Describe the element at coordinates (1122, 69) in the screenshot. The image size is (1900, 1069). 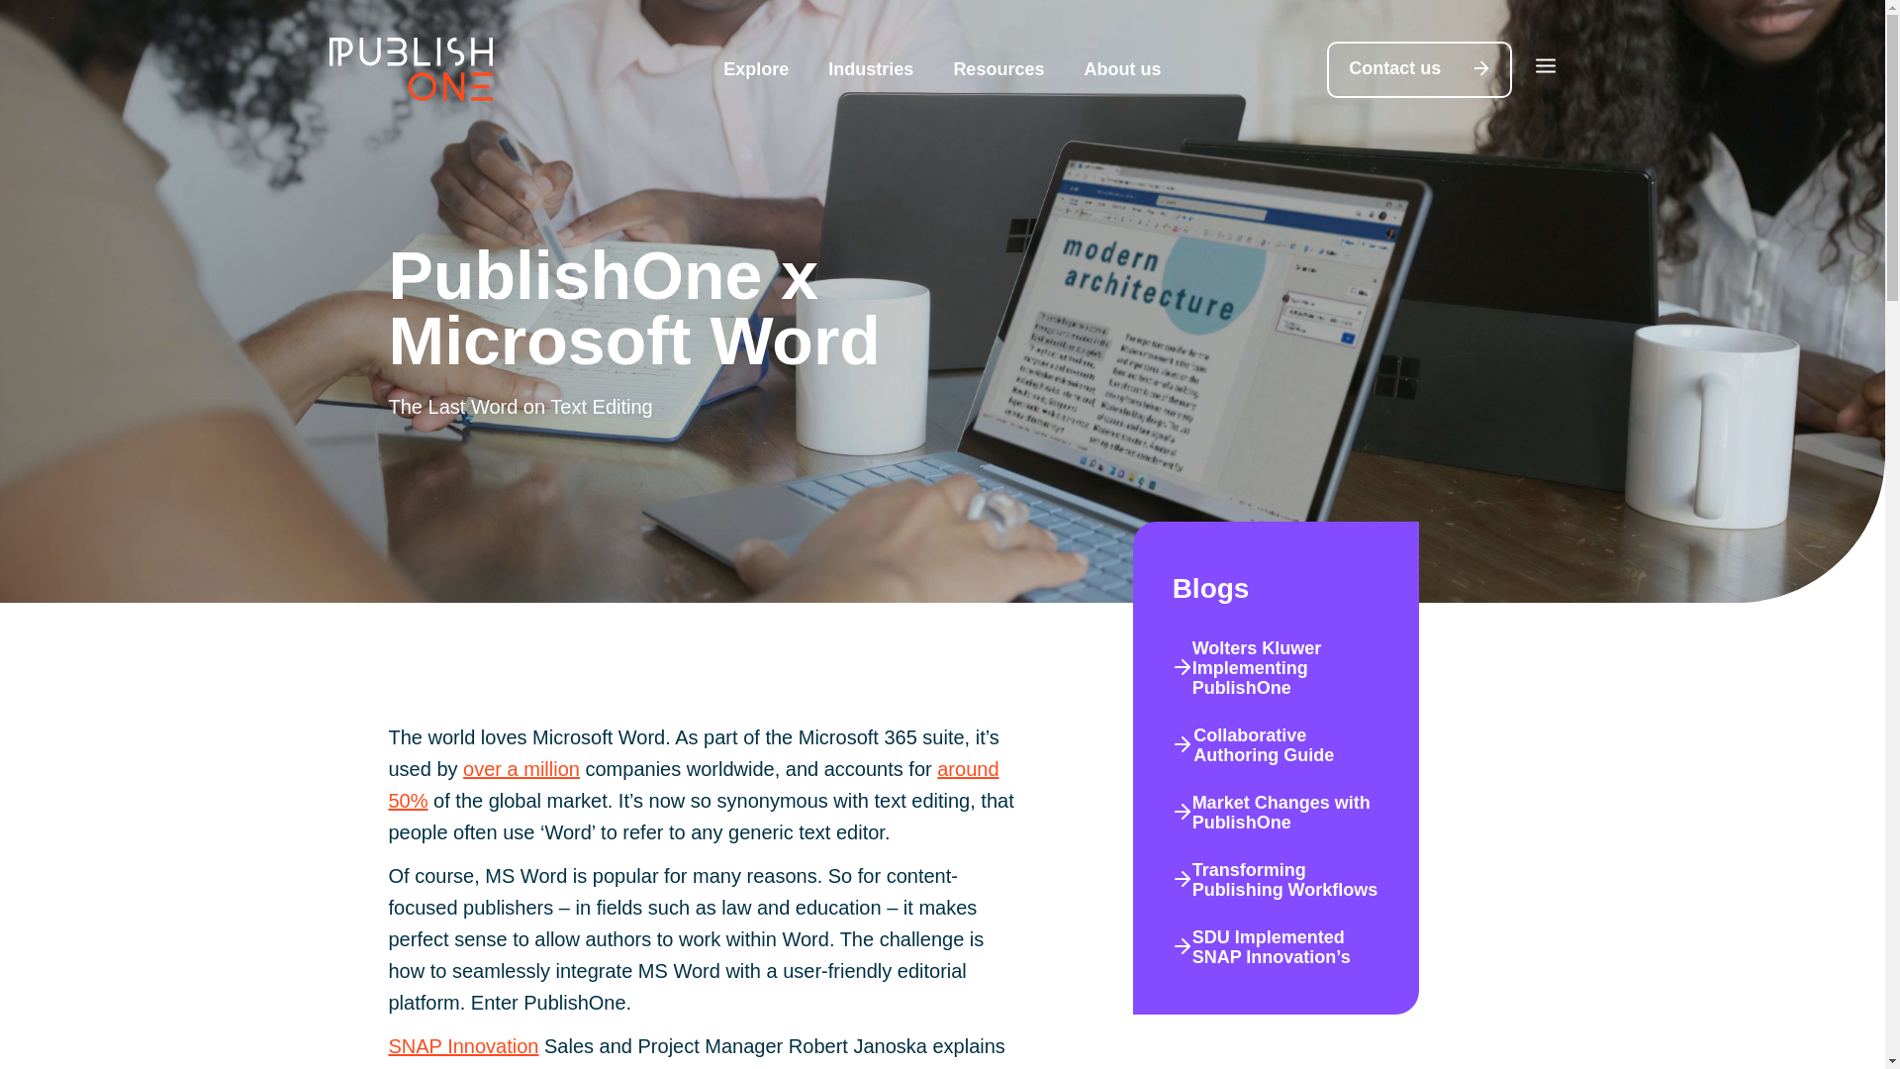
I see `About us` at that location.